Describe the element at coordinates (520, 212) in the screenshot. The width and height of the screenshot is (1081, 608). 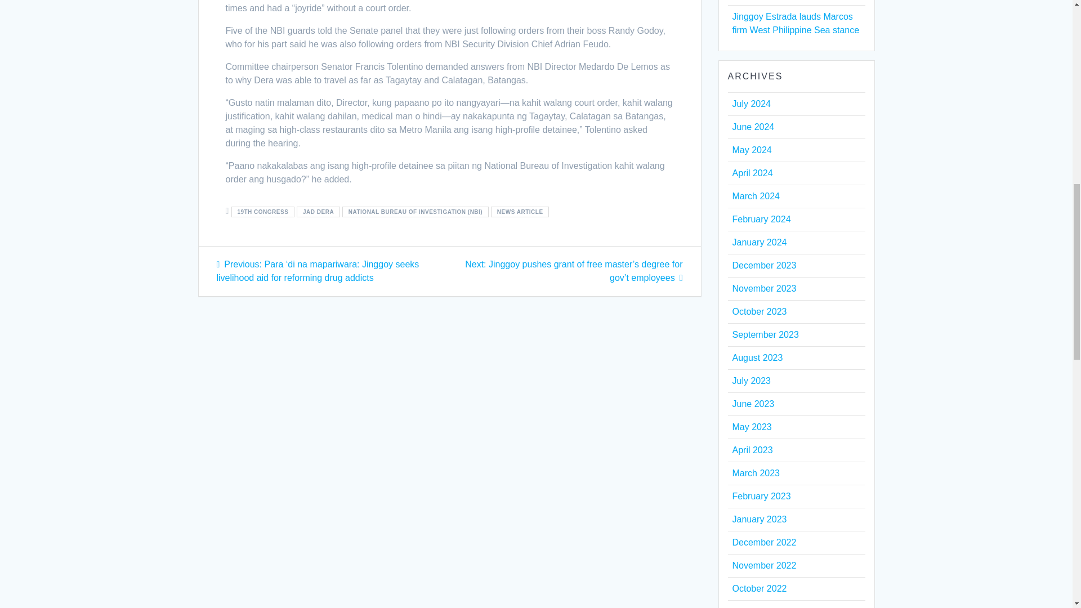
I see `NEWS ARTICLE` at that location.